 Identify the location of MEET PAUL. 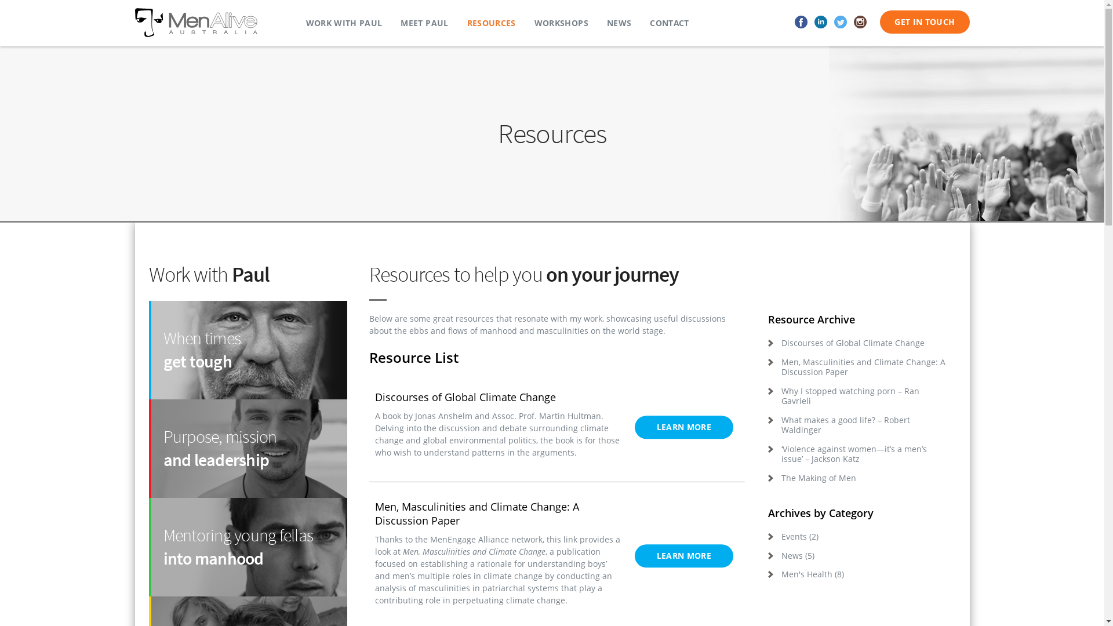
(424, 23).